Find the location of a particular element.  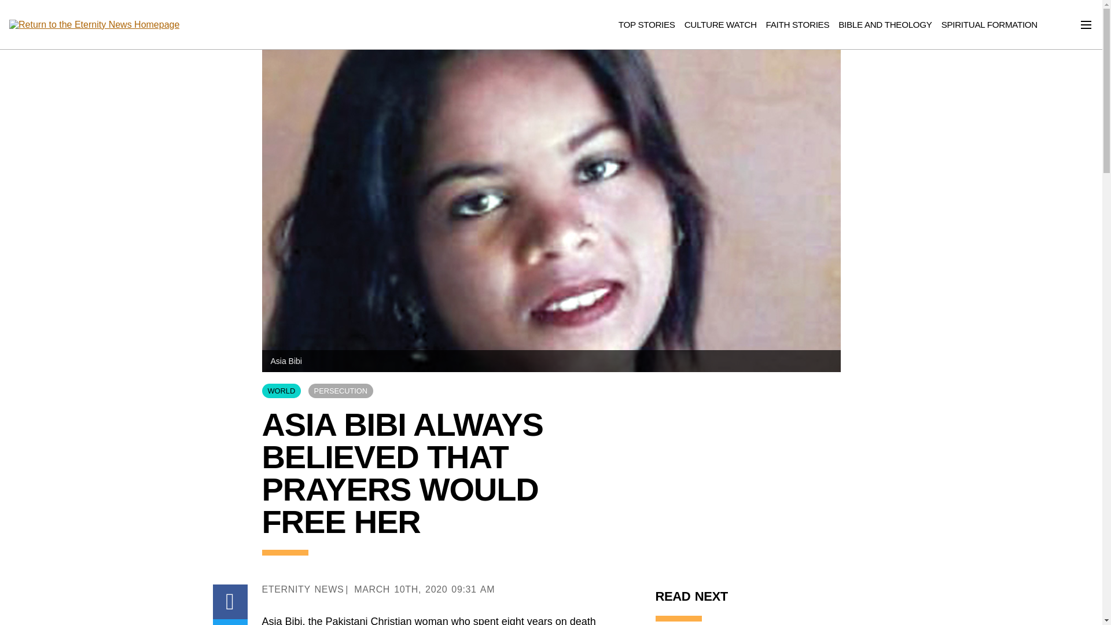

Share on Twitter is located at coordinates (230, 622).